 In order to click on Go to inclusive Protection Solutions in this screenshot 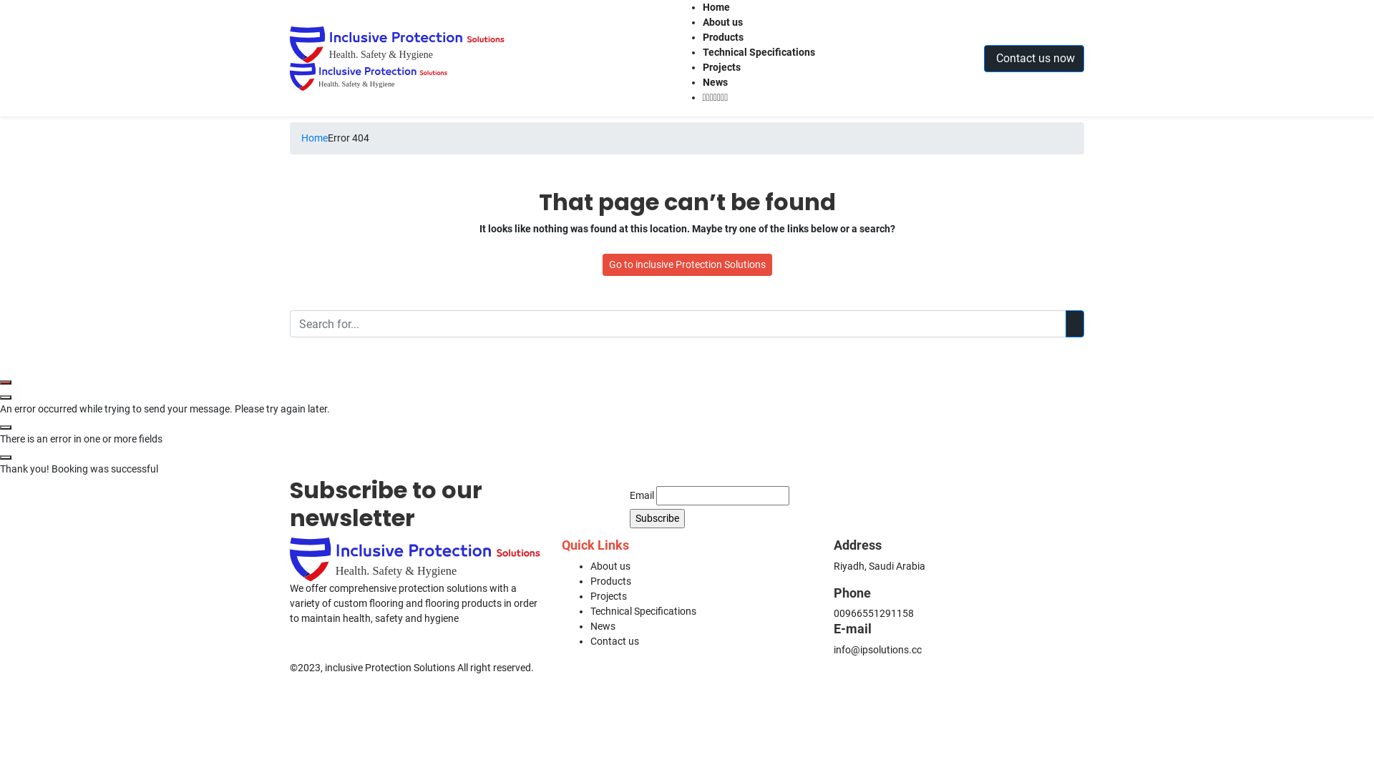, I will do `click(687, 264)`.